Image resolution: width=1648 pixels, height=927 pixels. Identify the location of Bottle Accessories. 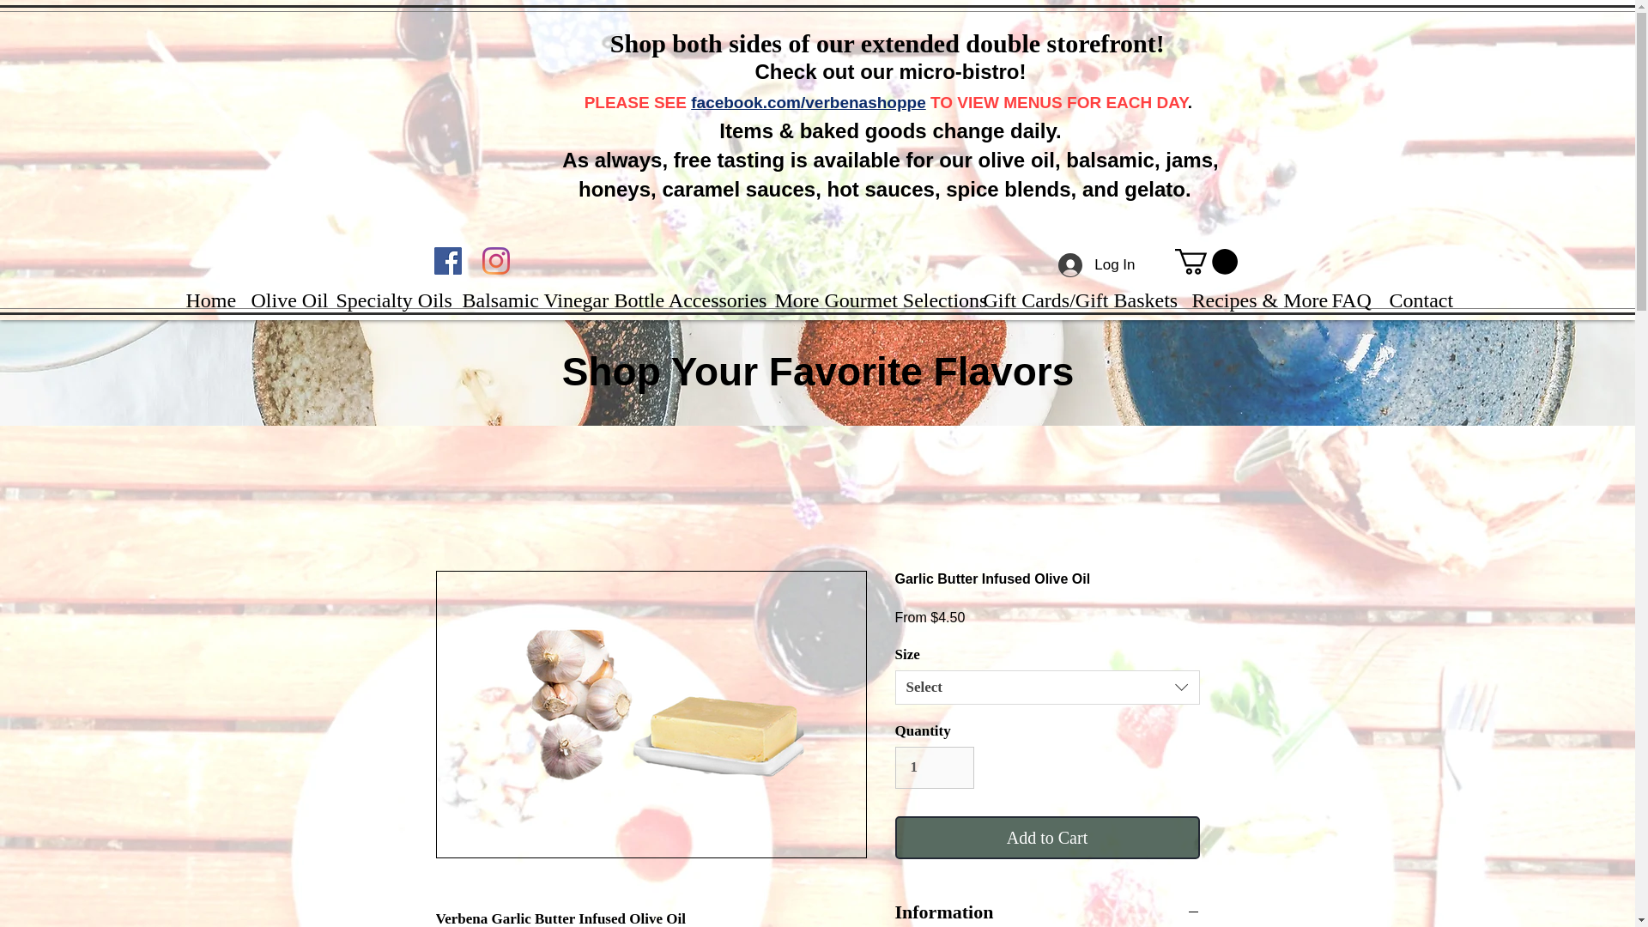
(682, 300).